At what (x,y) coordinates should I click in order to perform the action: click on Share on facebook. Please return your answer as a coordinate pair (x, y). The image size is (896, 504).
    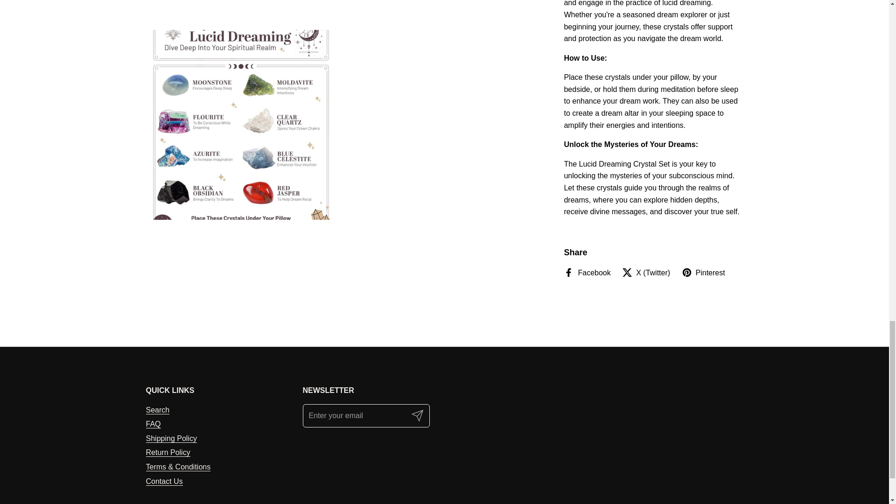
    Looking at the image, I should click on (587, 273).